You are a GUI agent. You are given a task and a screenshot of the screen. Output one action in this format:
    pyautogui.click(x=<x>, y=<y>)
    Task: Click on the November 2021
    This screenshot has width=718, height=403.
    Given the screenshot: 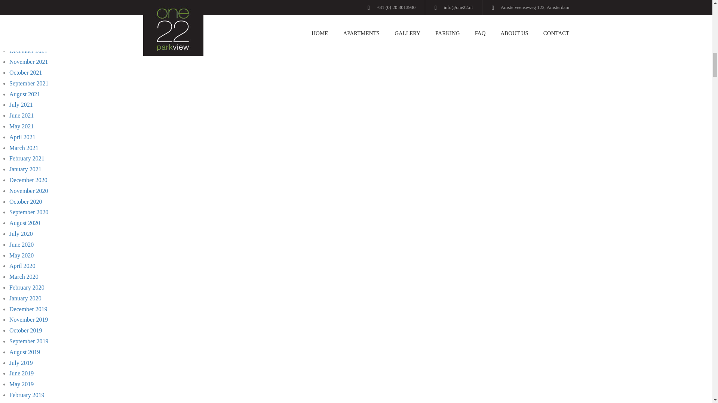 What is the action you would take?
    pyautogui.click(x=28, y=61)
    